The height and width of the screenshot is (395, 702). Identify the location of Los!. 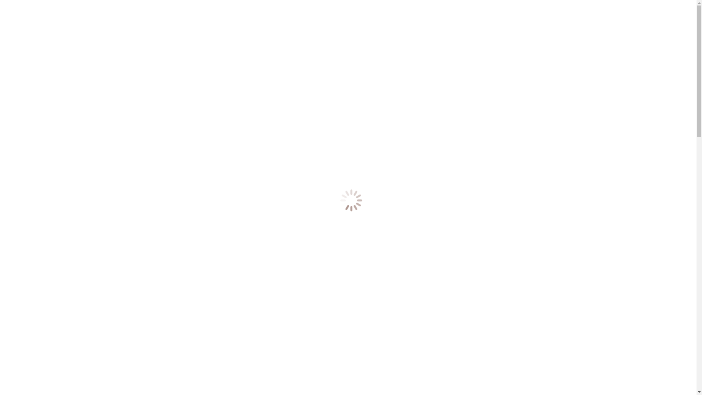
(10, 28).